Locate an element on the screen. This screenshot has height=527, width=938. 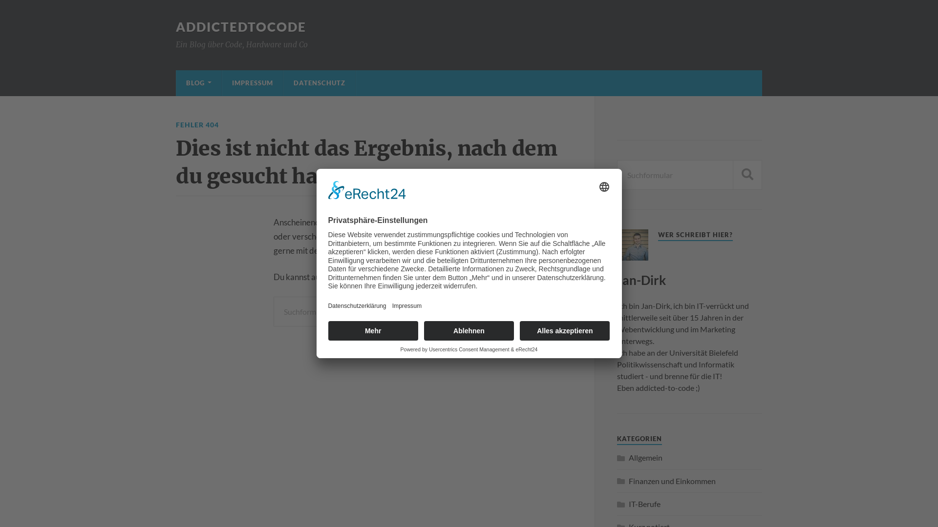
ADDICTEDTOCODE is located at coordinates (241, 27).